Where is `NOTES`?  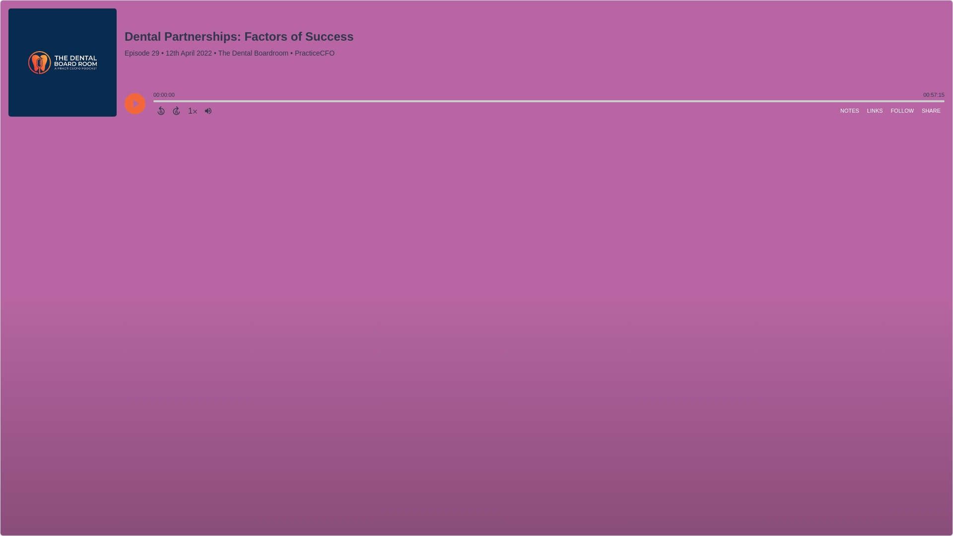 NOTES is located at coordinates (850, 110).